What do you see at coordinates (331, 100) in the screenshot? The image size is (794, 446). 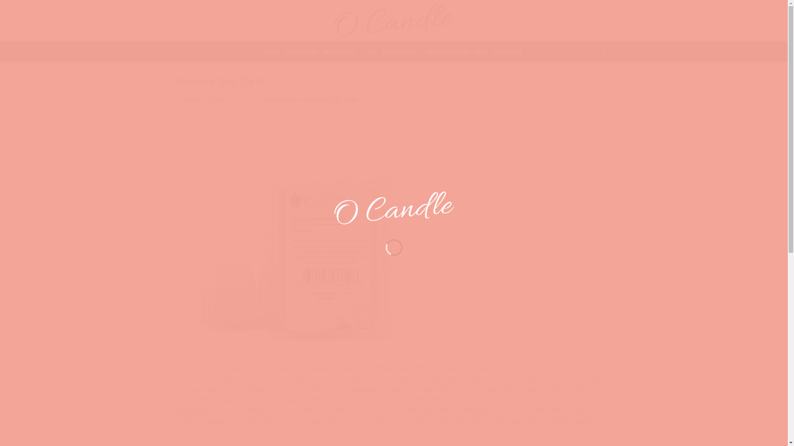 I see `Return to Freesia Soy Tarts` at bounding box center [331, 100].